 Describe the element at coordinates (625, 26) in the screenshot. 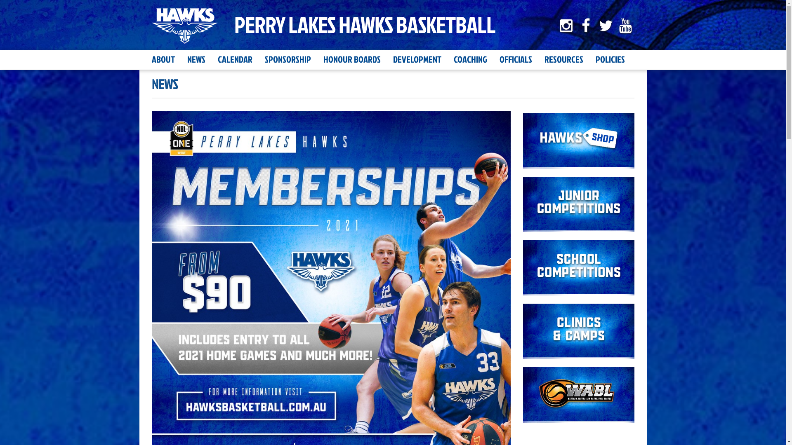

I see `y` at that location.